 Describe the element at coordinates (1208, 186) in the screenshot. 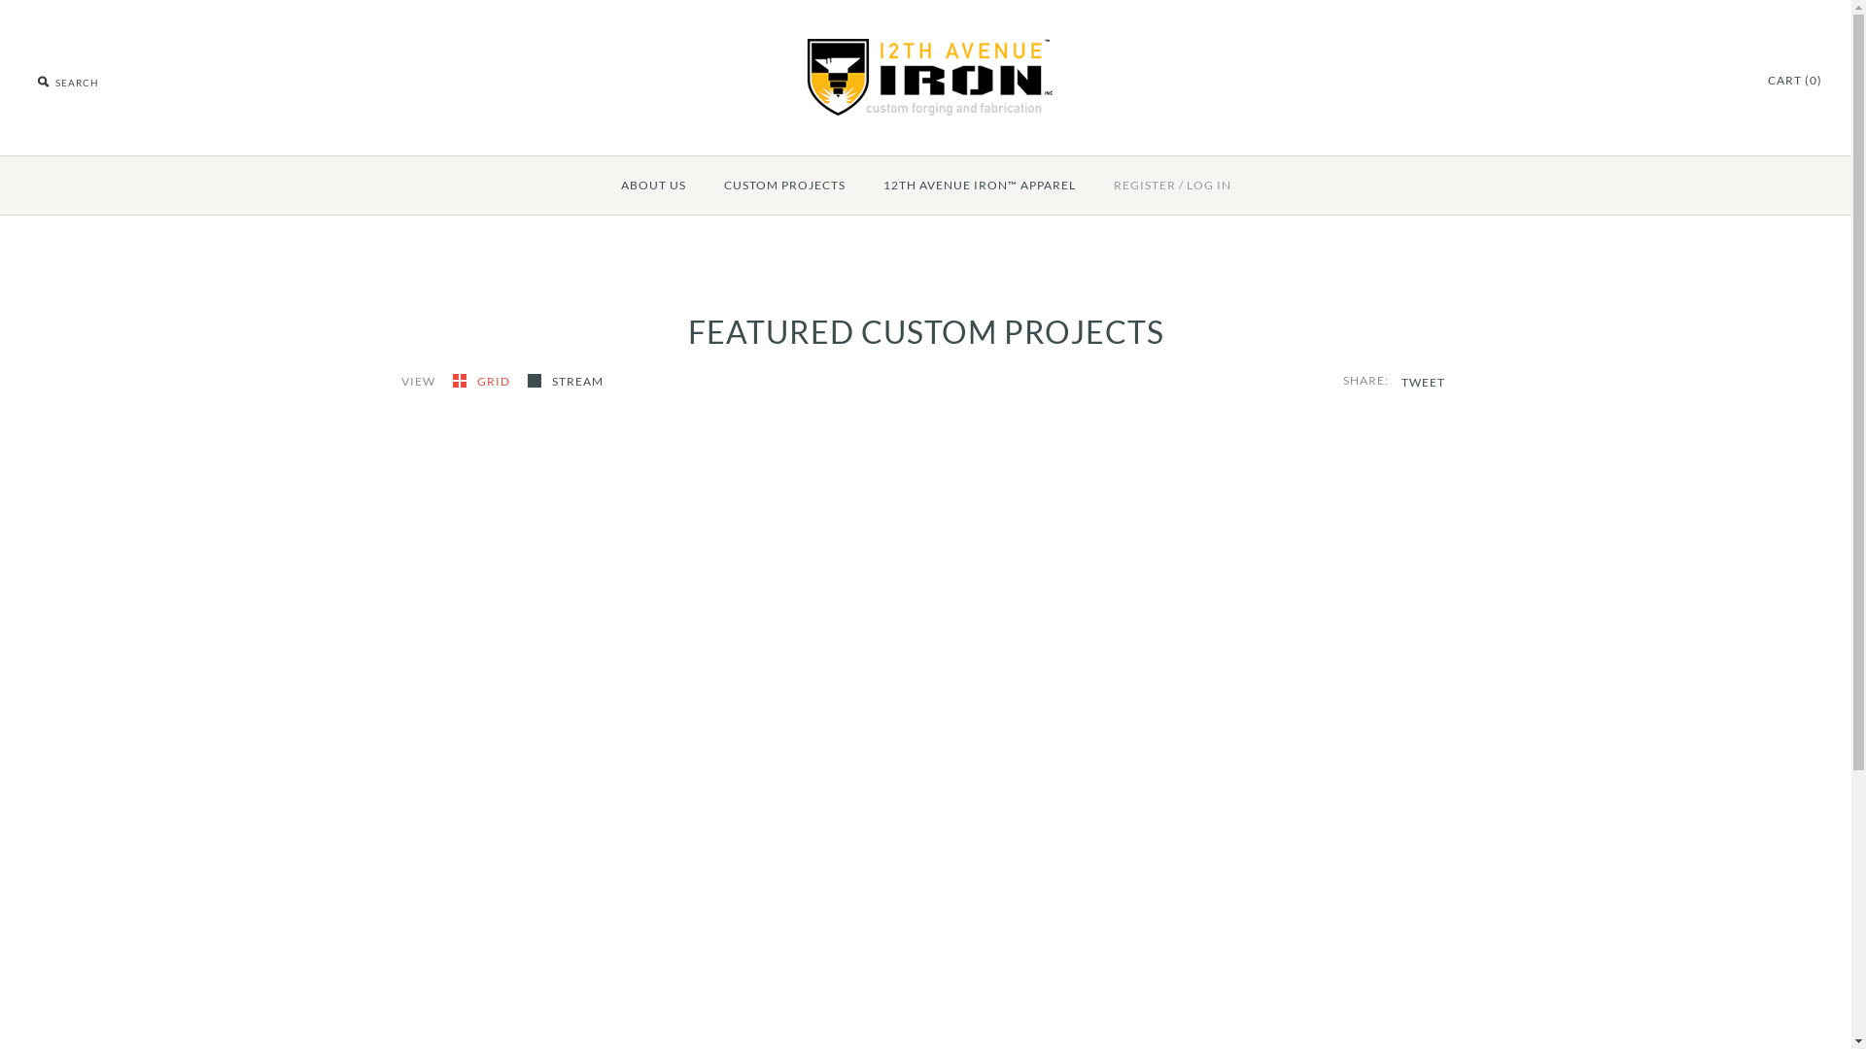

I see `LOG IN` at that location.